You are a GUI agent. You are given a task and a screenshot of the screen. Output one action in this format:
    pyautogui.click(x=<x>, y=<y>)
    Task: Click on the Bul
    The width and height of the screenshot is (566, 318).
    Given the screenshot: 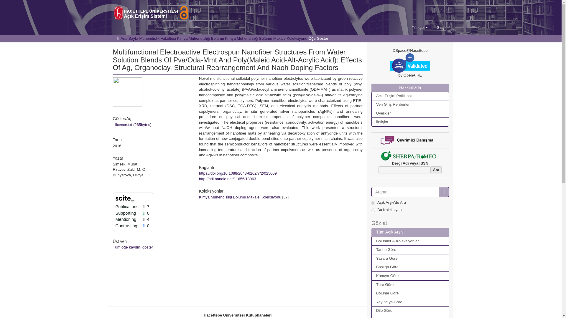 What is the action you would take?
    pyautogui.click(x=444, y=192)
    